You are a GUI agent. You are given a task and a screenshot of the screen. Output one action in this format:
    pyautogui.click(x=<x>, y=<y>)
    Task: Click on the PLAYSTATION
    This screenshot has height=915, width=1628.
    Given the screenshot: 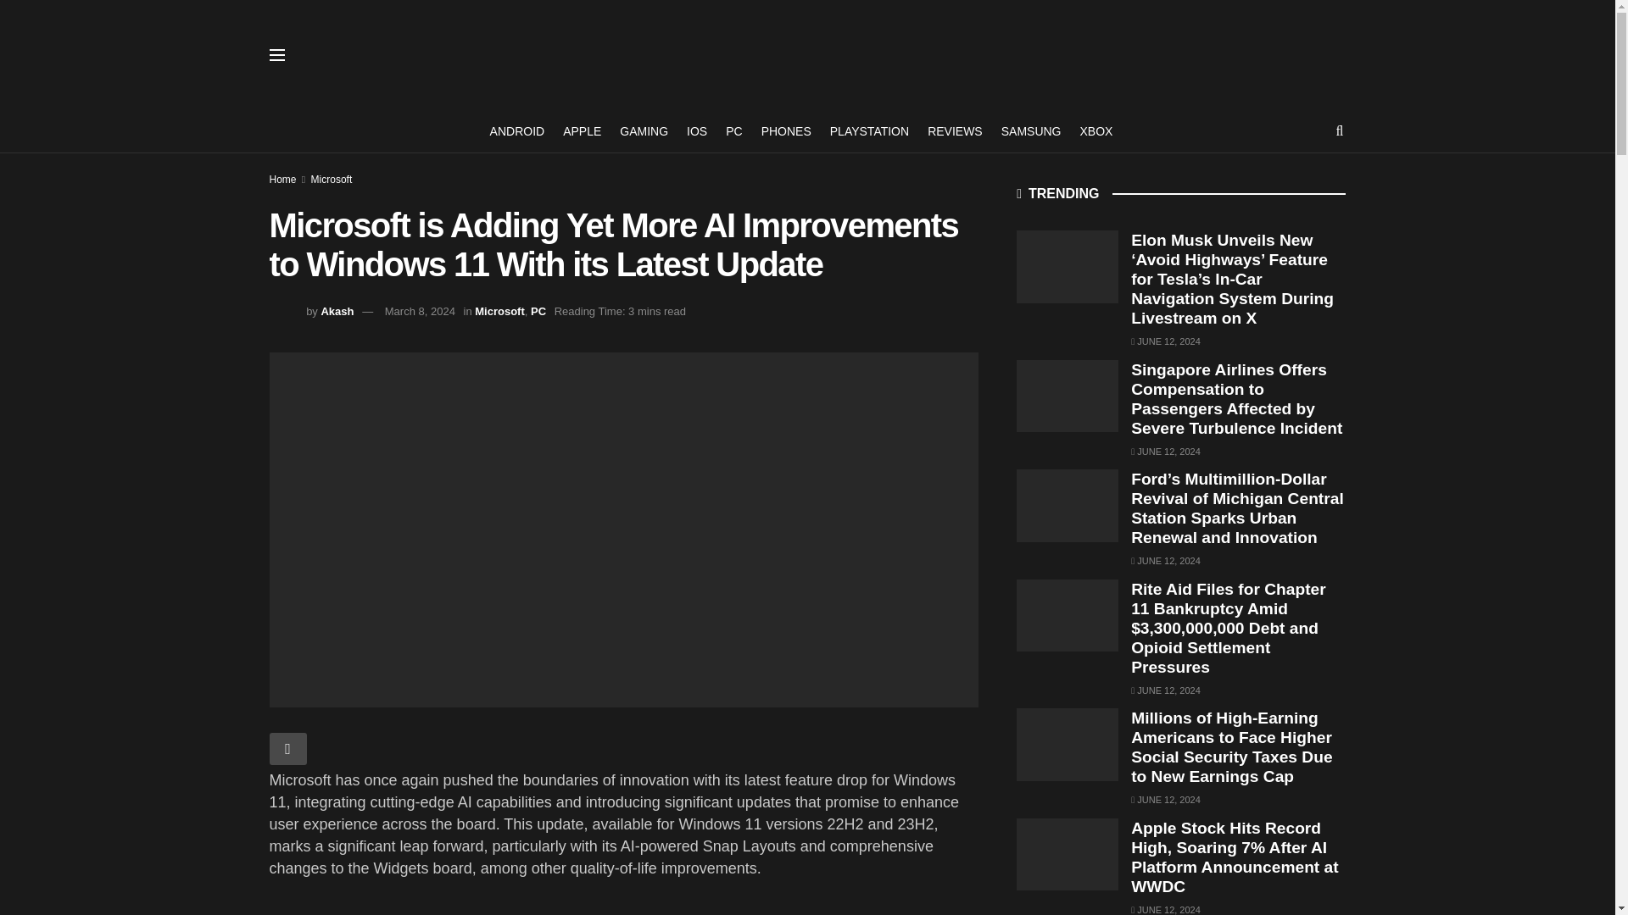 What is the action you would take?
    pyautogui.click(x=869, y=130)
    